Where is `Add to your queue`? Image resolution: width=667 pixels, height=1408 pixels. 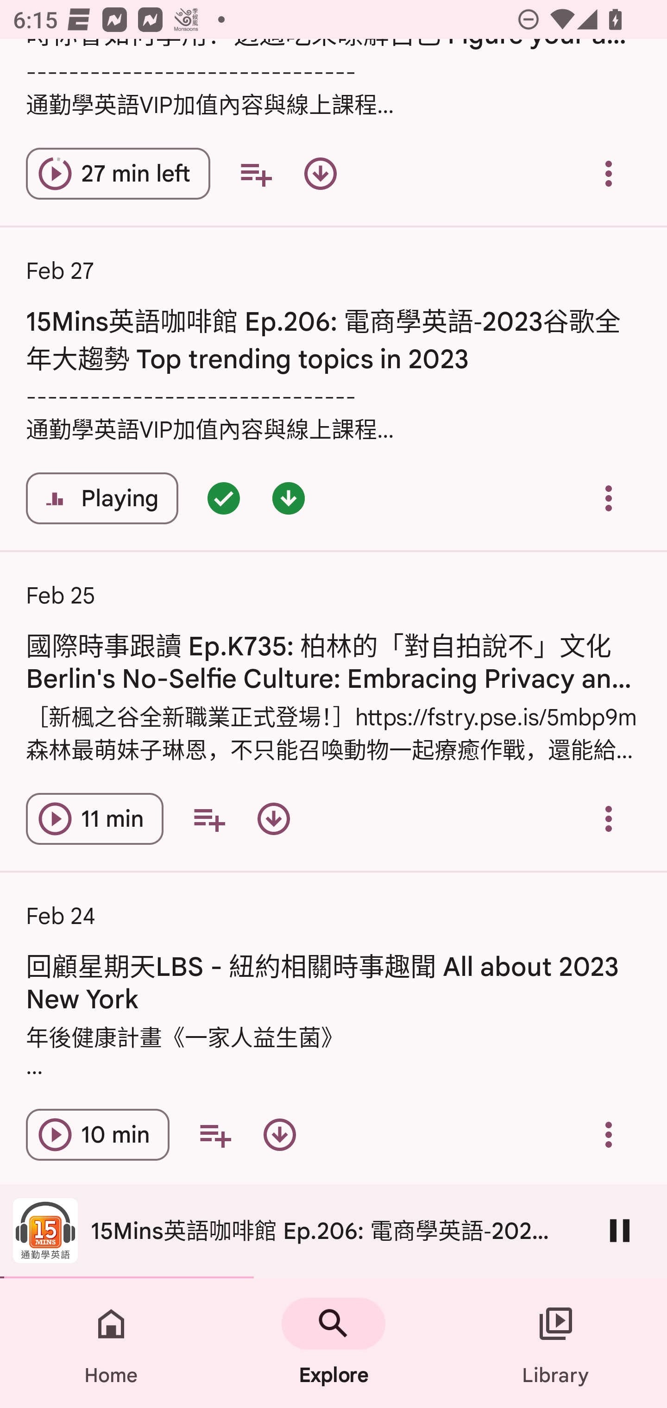
Add to your queue is located at coordinates (209, 819).